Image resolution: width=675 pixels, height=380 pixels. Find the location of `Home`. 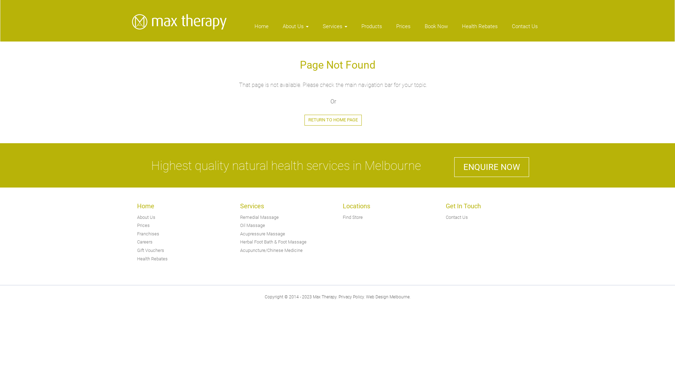

Home is located at coordinates (262, 30).